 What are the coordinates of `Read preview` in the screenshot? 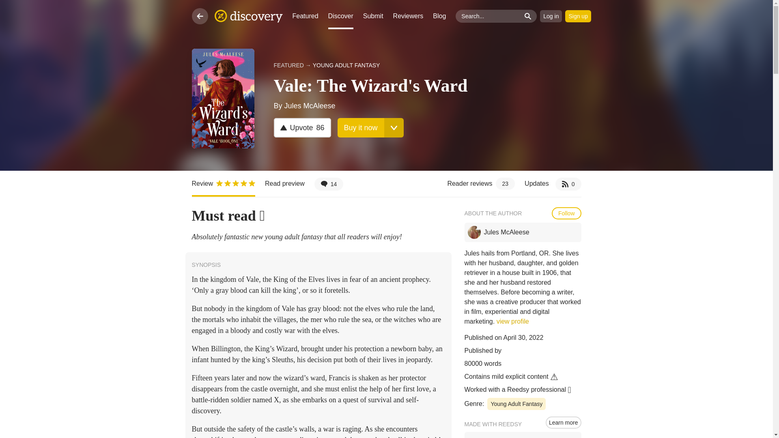 It's located at (223, 183).